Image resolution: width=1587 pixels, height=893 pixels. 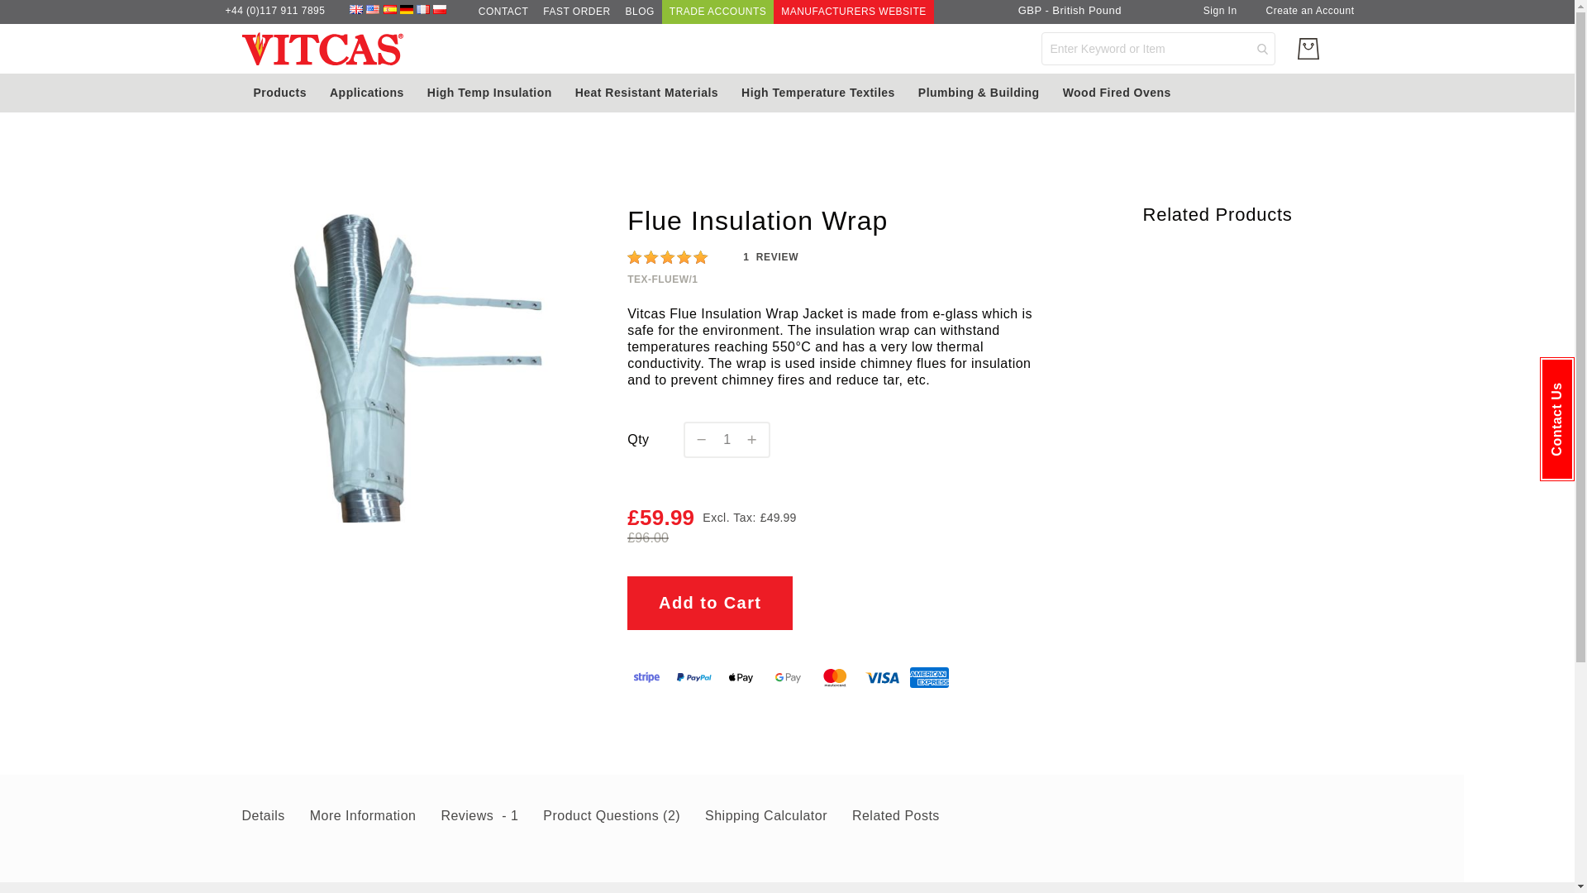 I want to click on My Cart, so click(x=1308, y=48).